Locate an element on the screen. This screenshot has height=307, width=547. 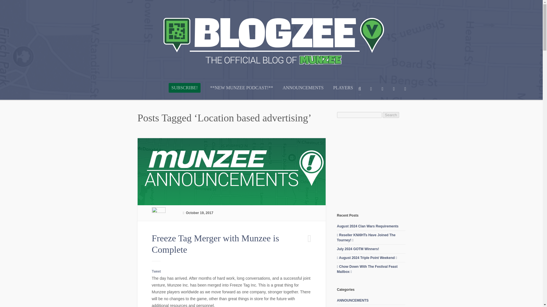
Search is located at coordinates (391, 115).